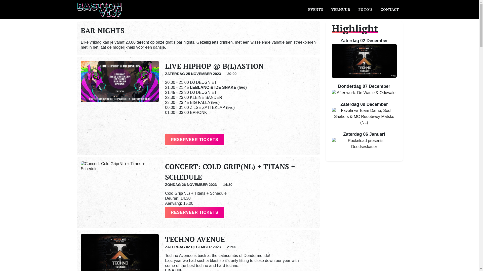 The height and width of the screenshot is (271, 483). What do you see at coordinates (214, 66) in the screenshot?
I see `LIVE HIPHOP @ B(L)ASTION` at bounding box center [214, 66].